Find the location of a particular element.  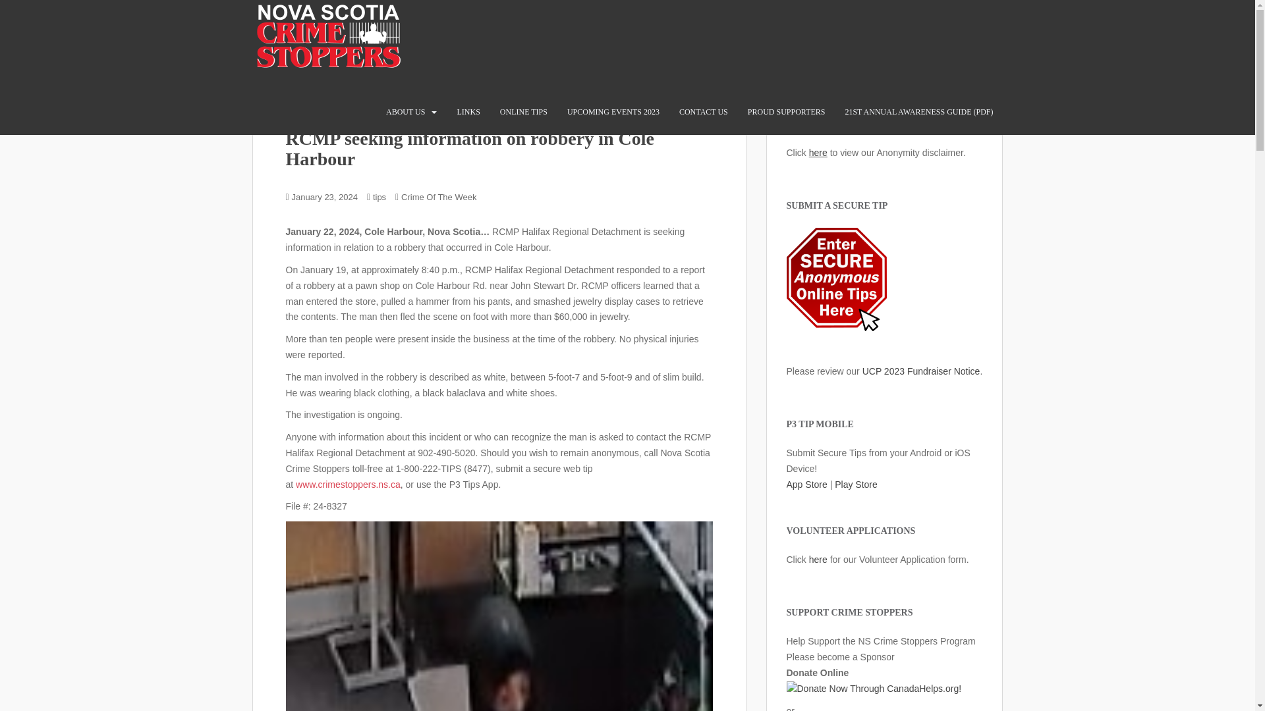

App Store is located at coordinates (806, 485).